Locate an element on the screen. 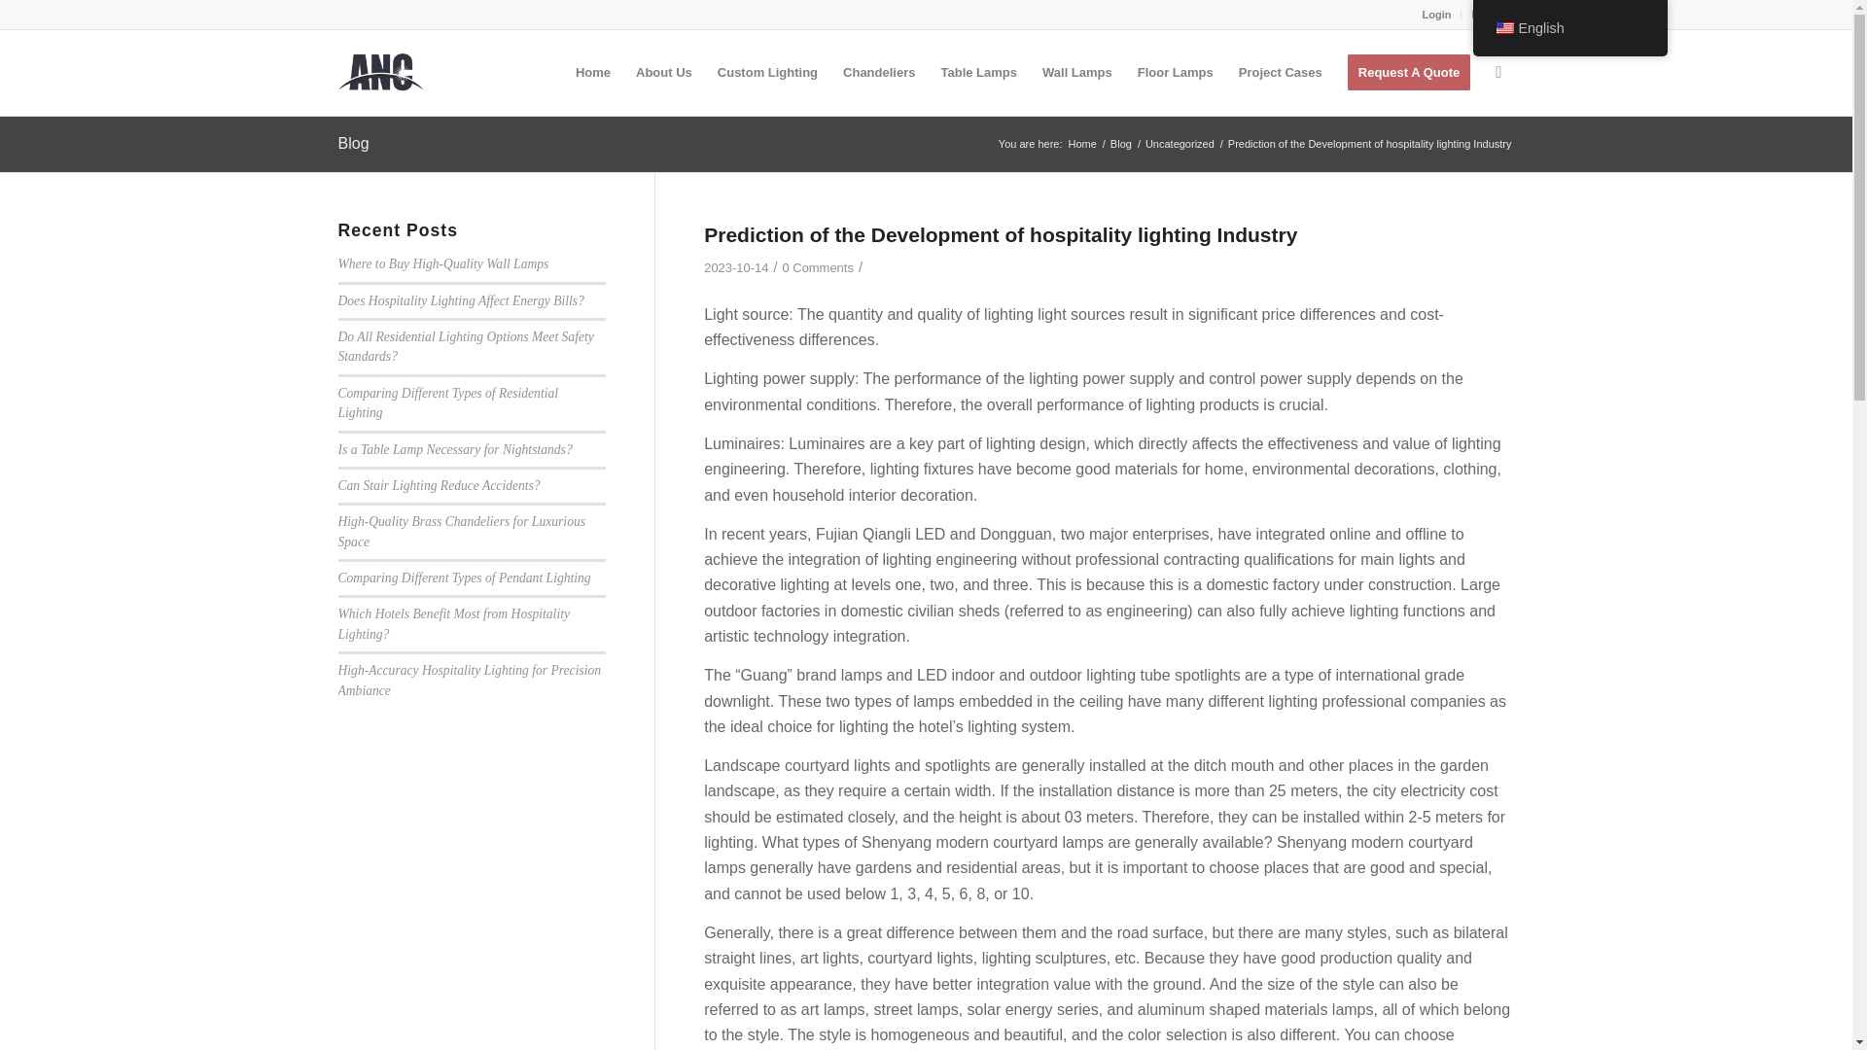  Login is located at coordinates (1437, 15).